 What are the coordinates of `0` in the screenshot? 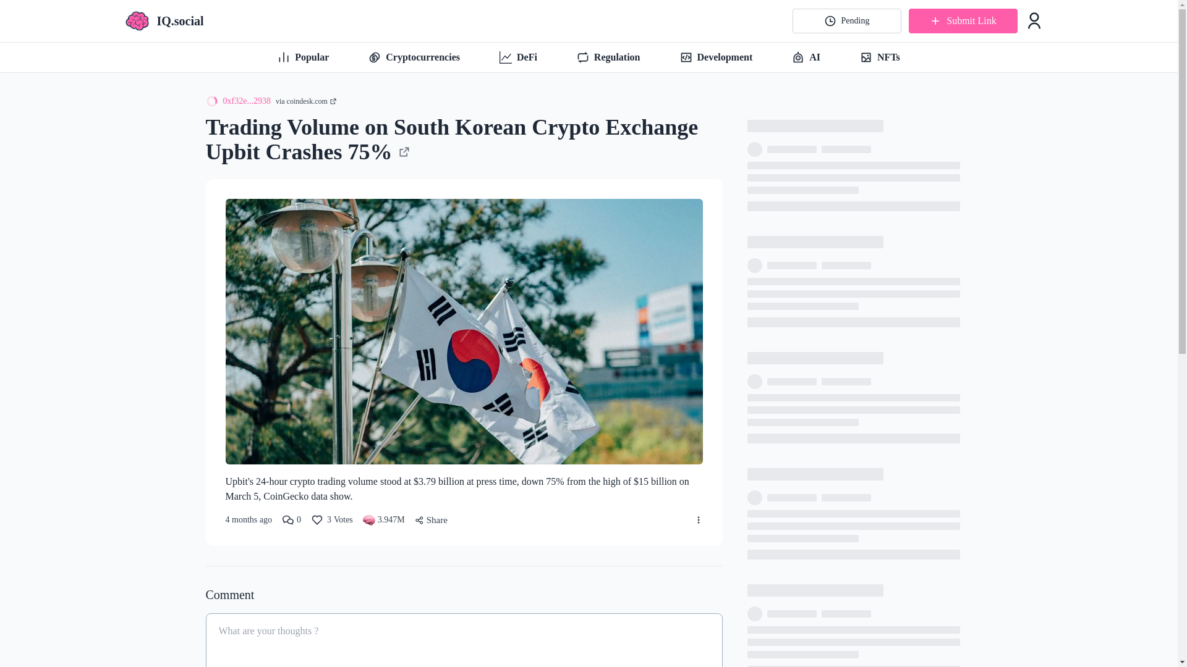 It's located at (806, 57).